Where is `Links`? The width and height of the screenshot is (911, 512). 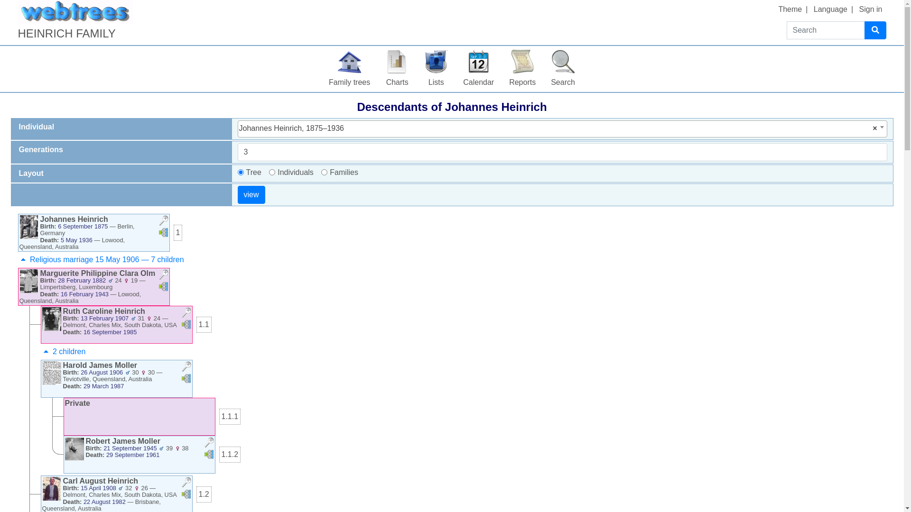
Links is located at coordinates (163, 276).